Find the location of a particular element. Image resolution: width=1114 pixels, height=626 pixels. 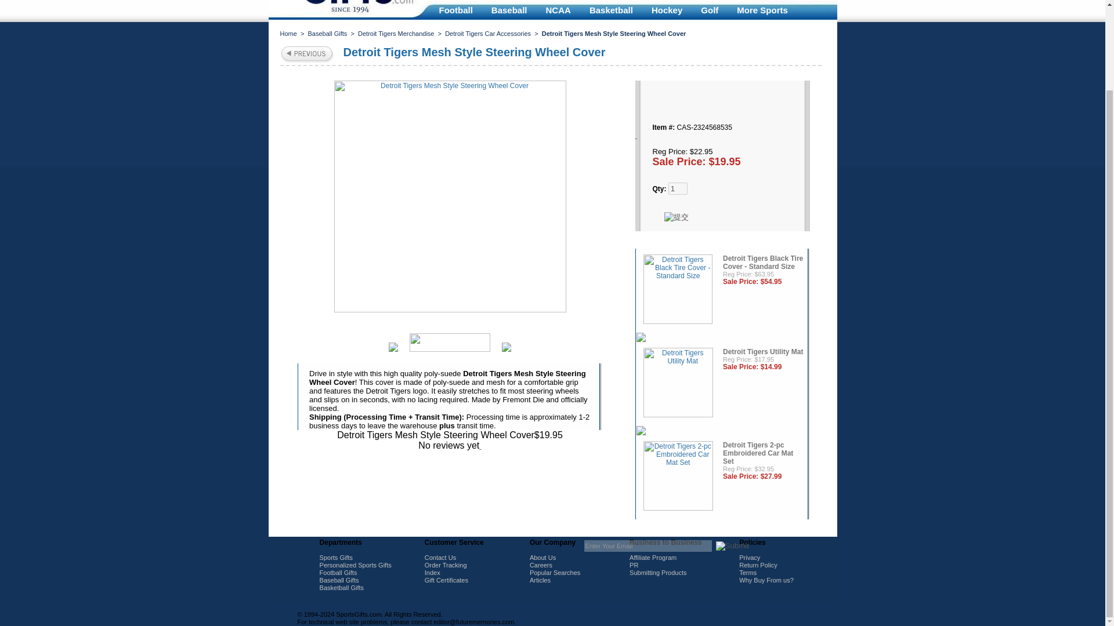

Basketball is located at coordinates (612, 10).